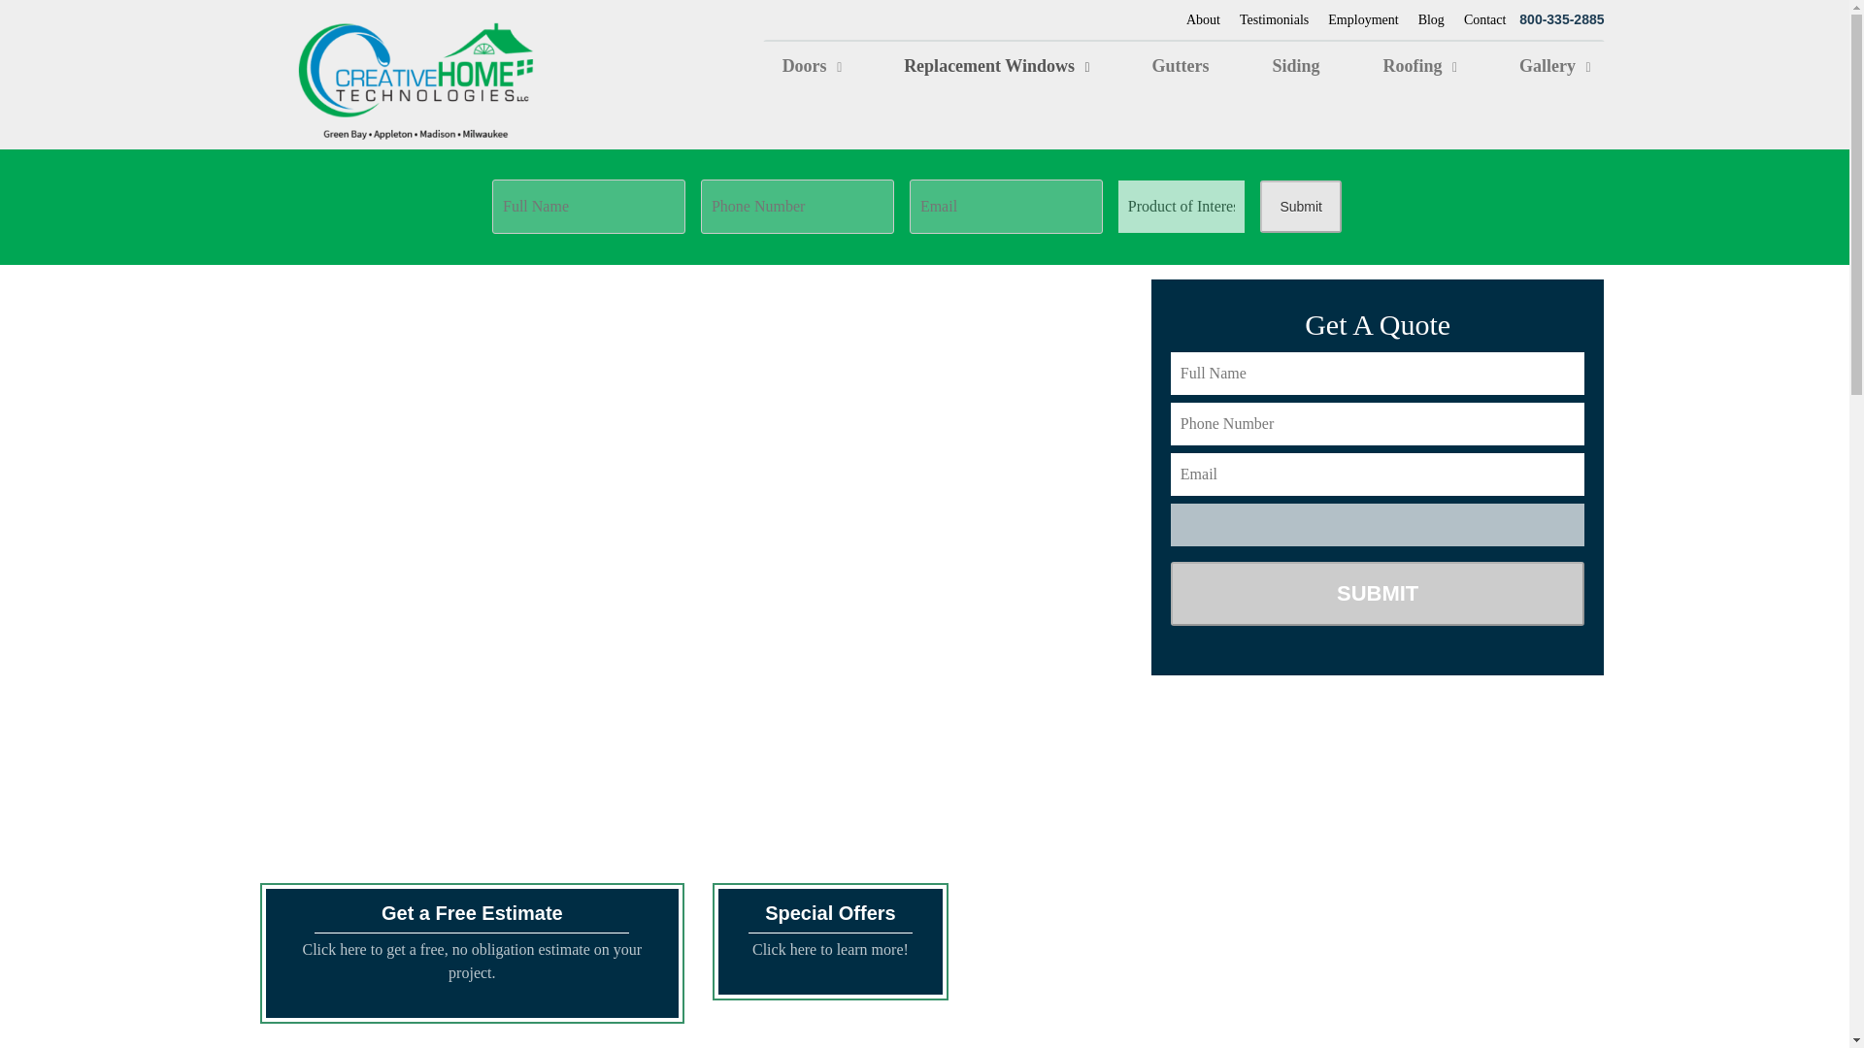 Image resolution: width=1864 pixels, height=1048 pixels. What do you see at coordinates (1274, 19) in the screenshot?
I see `Testimonials` at bounding box center [1274, 19].